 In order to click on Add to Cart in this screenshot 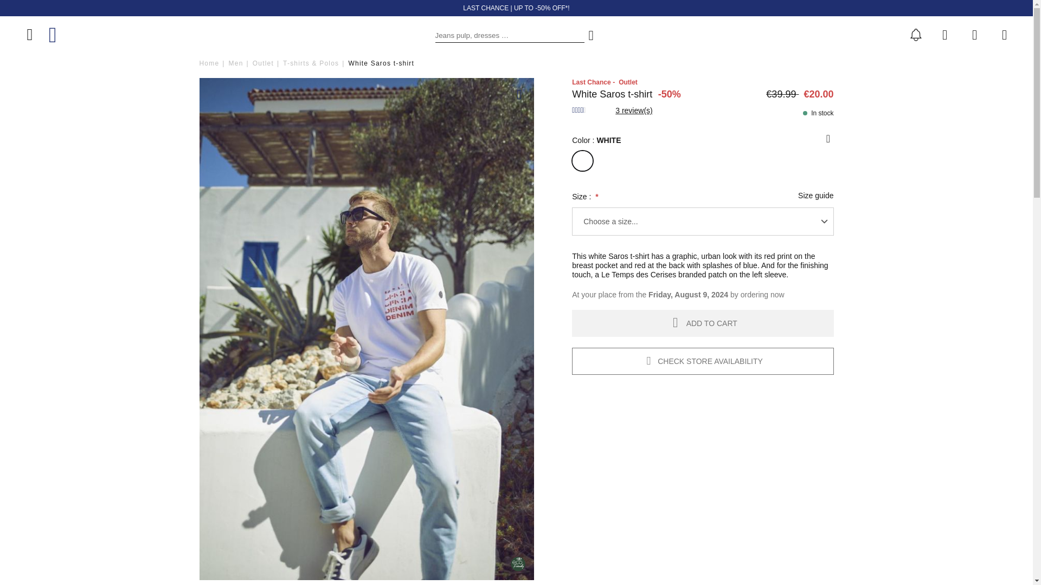, I will do `click(703, 323)`.